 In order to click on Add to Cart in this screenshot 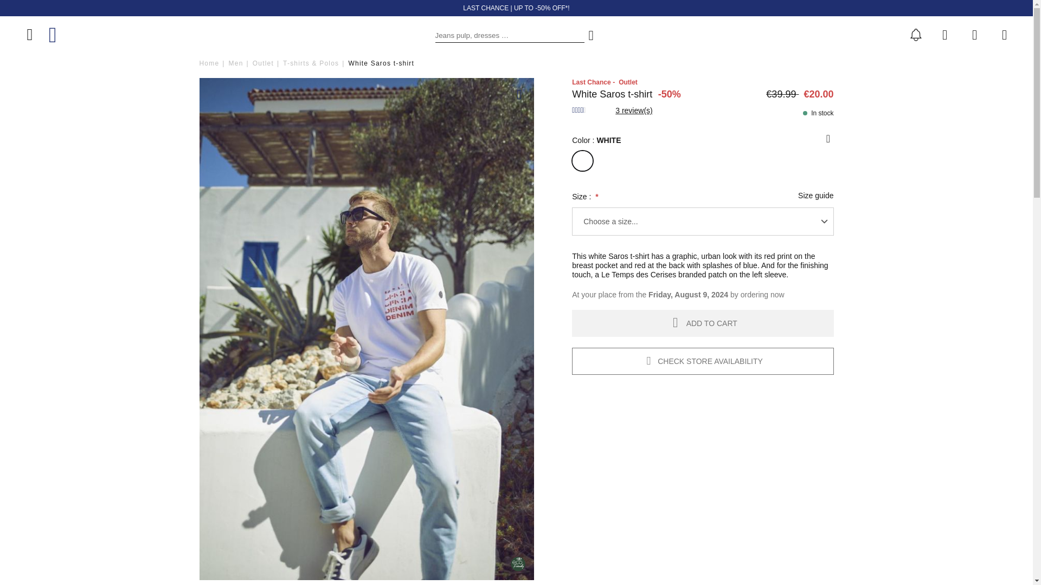, I will do `click(703, 323)`.